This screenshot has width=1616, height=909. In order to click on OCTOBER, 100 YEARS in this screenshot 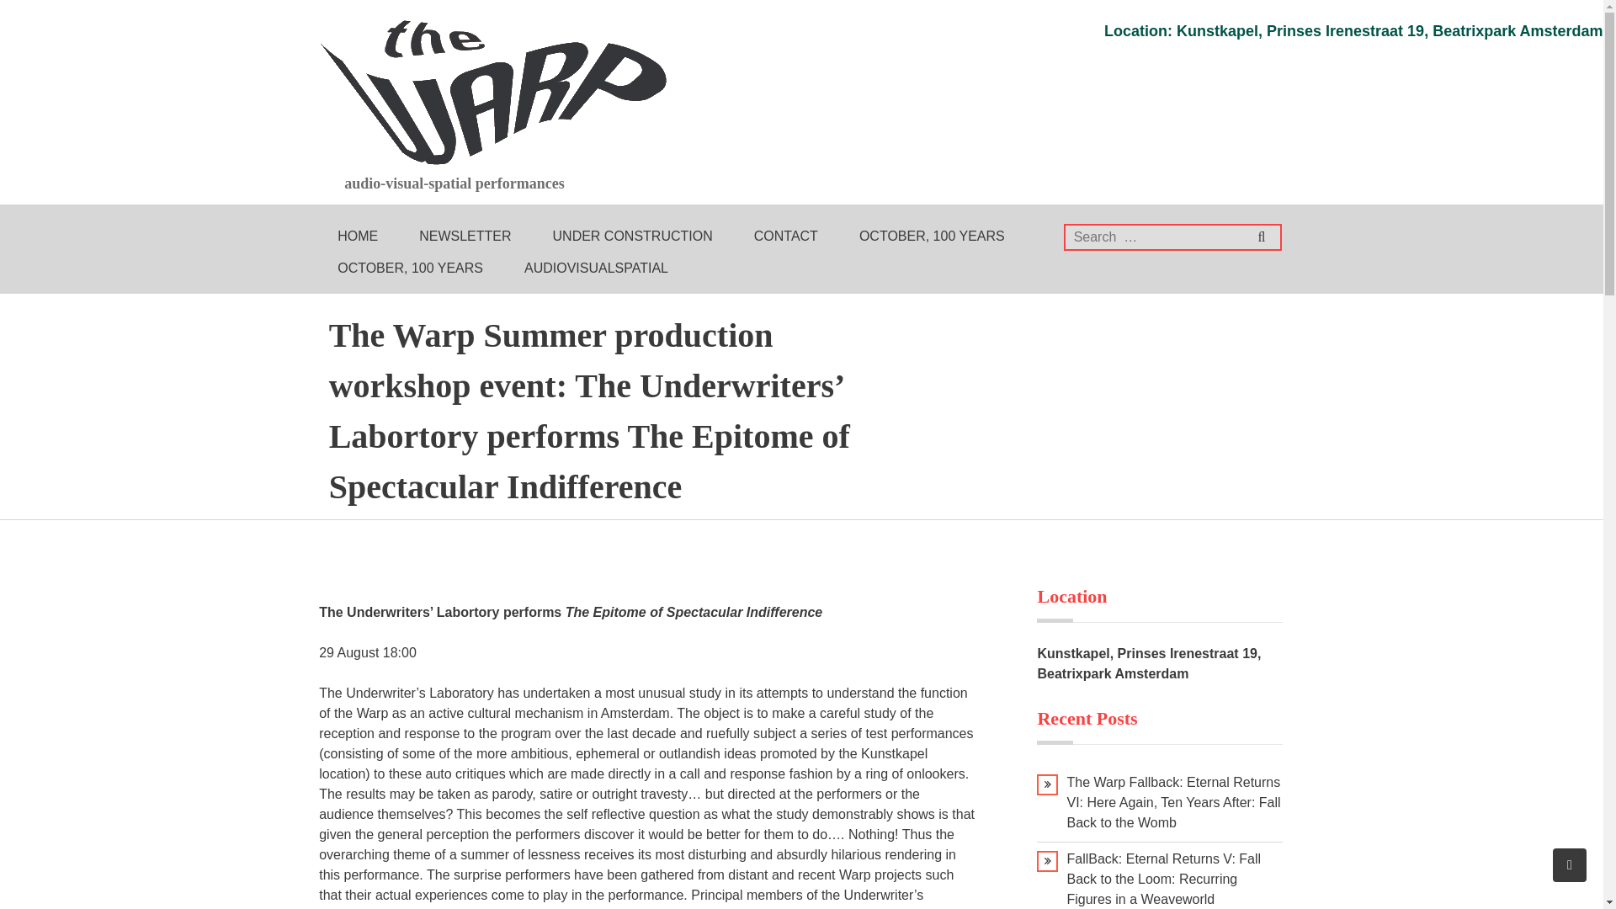, I will do `click(409, 268)`.